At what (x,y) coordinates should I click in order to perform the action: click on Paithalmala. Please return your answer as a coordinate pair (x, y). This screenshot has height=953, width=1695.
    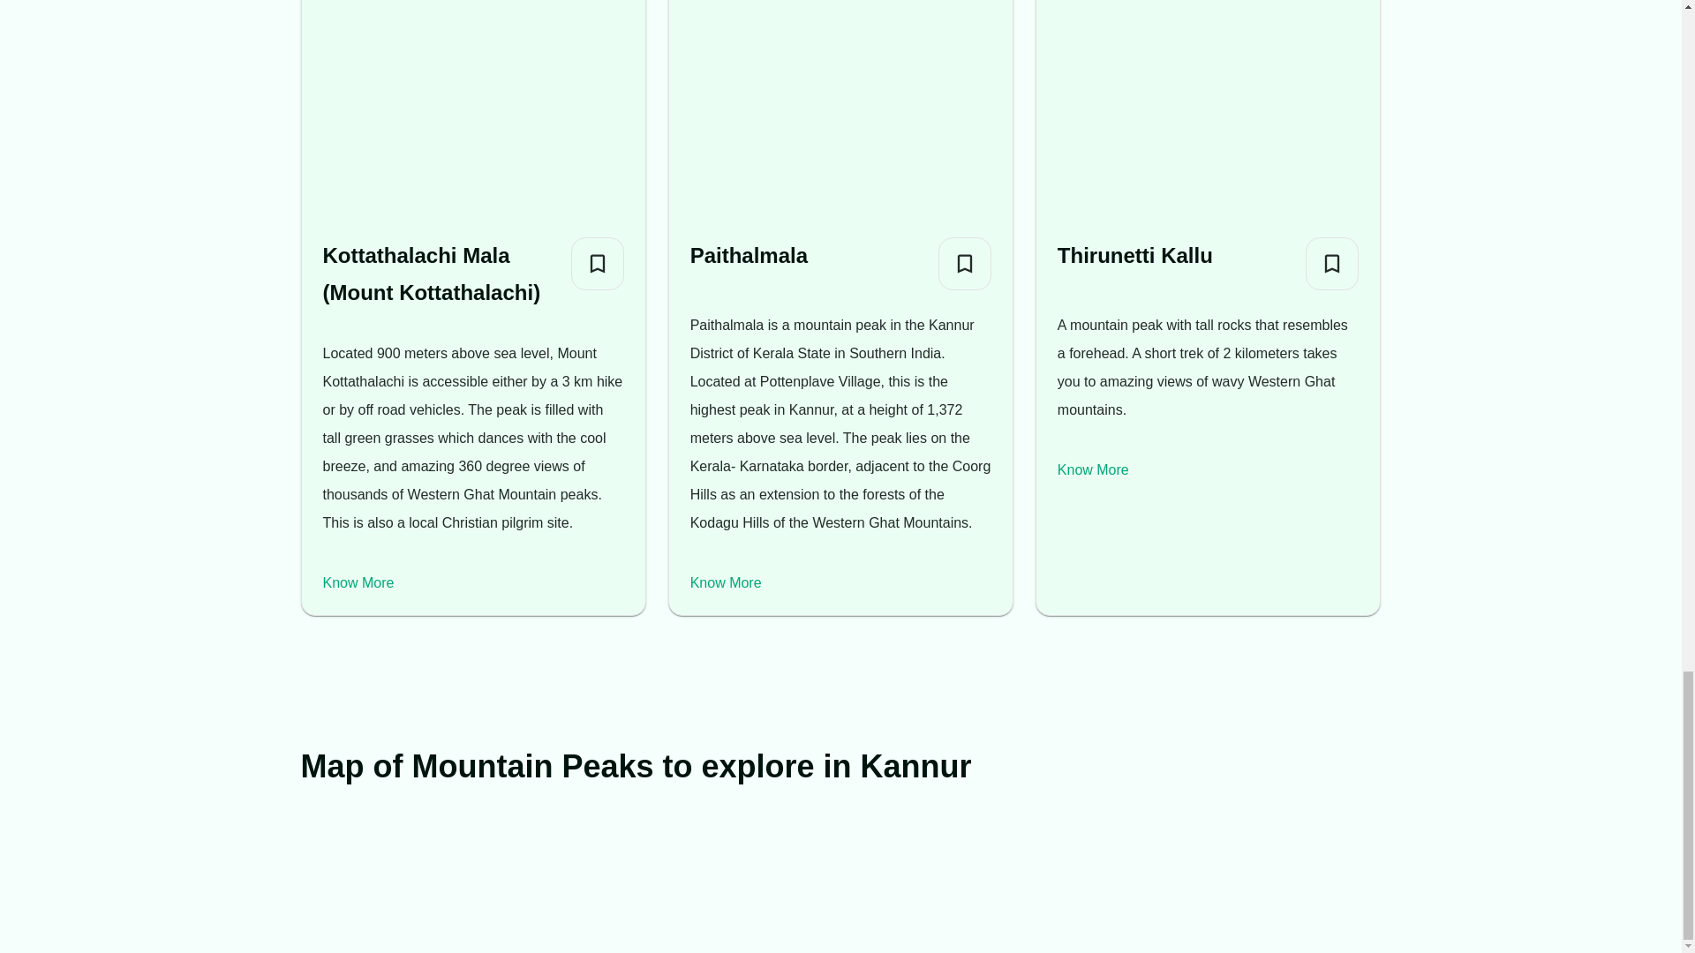
    Looking at the image, I should click on (749, 256).